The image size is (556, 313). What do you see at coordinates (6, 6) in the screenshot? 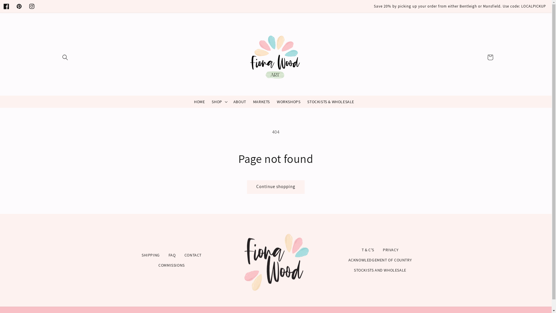
I see `Facebook` at bounding box center [6, 6].